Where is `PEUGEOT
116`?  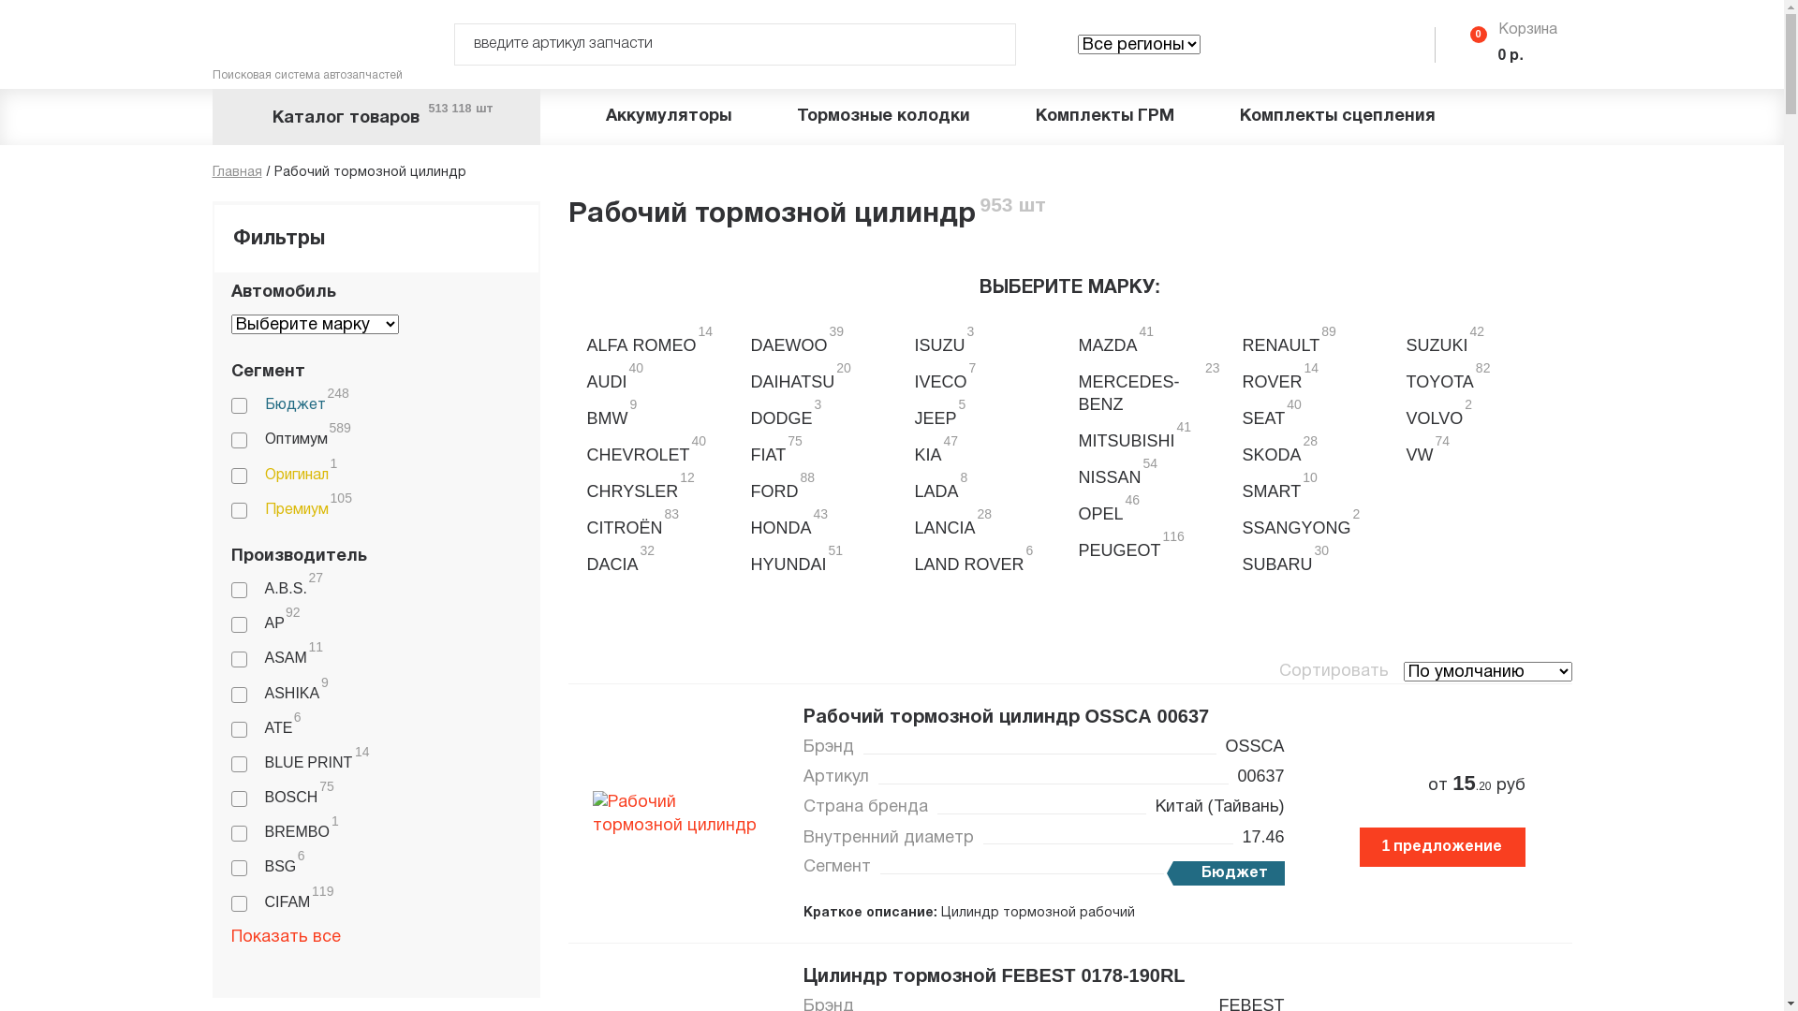
PEUGEOT
116 is located at coordinates (1152, 545).